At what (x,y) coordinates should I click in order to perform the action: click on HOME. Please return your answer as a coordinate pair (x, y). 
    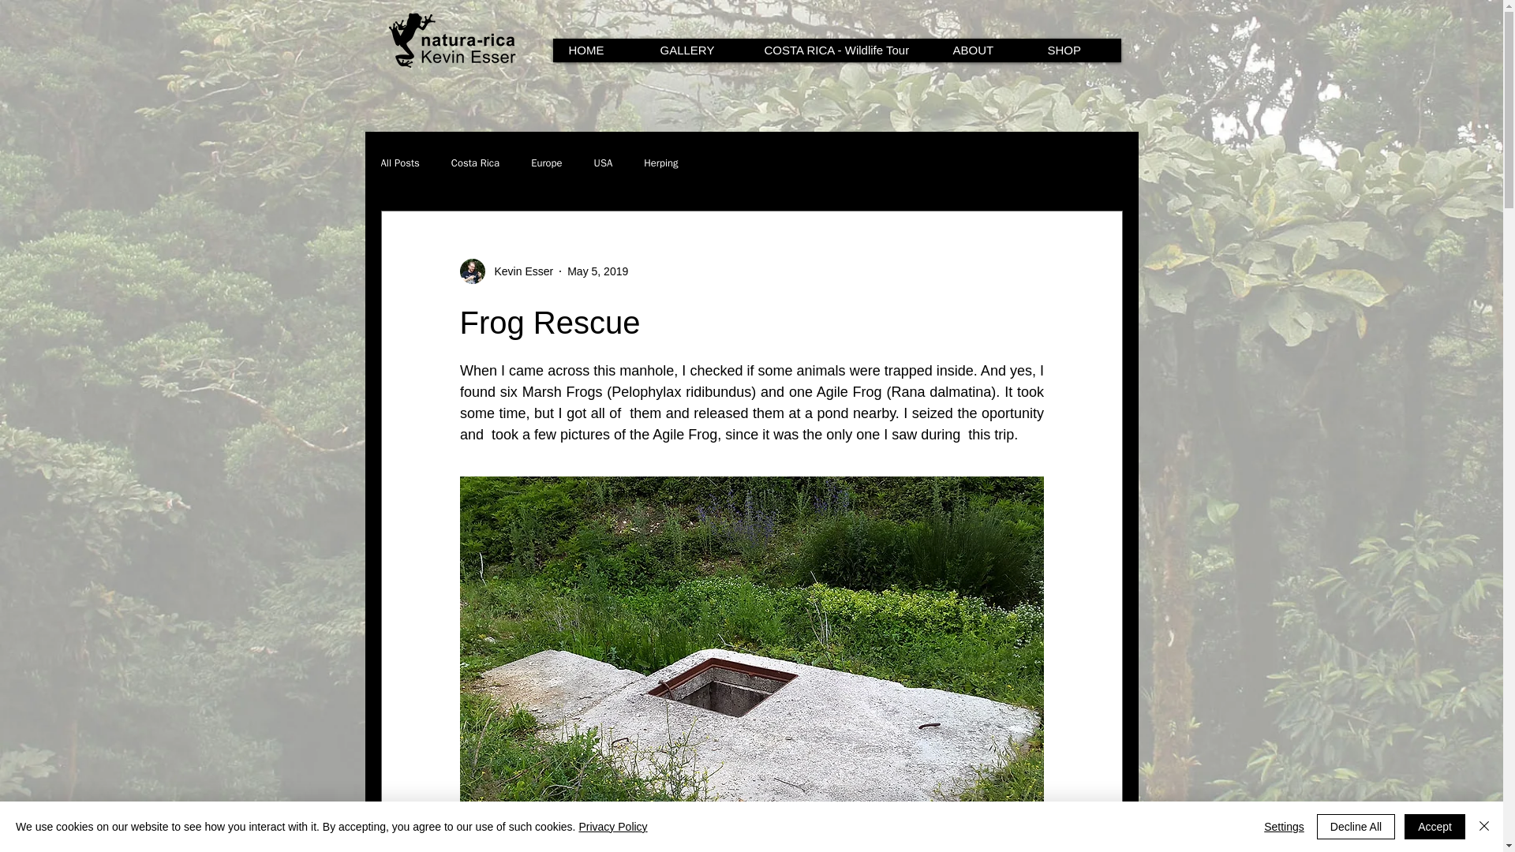
    Looking at the image, I should click on (597, 50).